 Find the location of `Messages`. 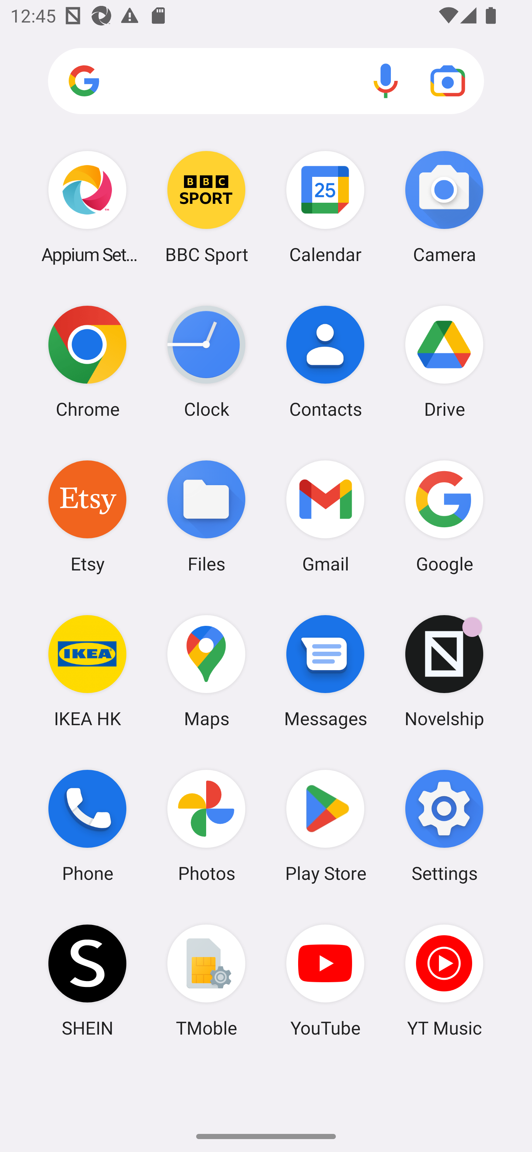

Messages is located at coordinates (325, 671).